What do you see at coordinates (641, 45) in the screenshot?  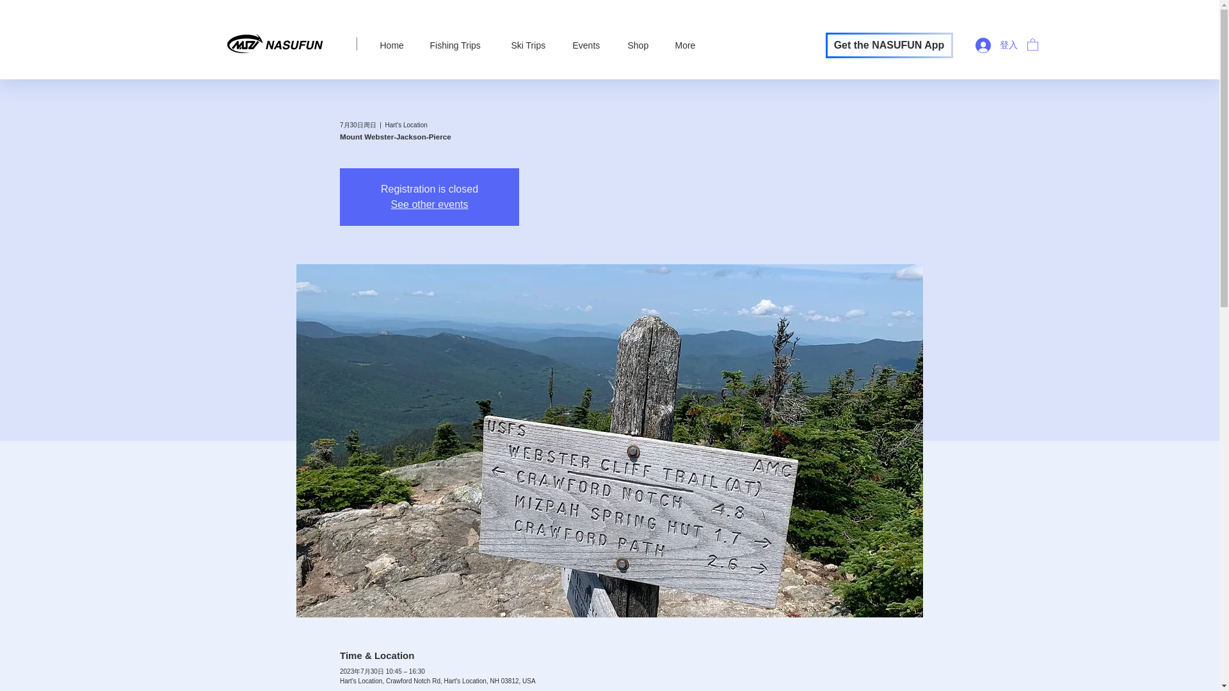 I see `Shop` at bounding box center [641, 45].